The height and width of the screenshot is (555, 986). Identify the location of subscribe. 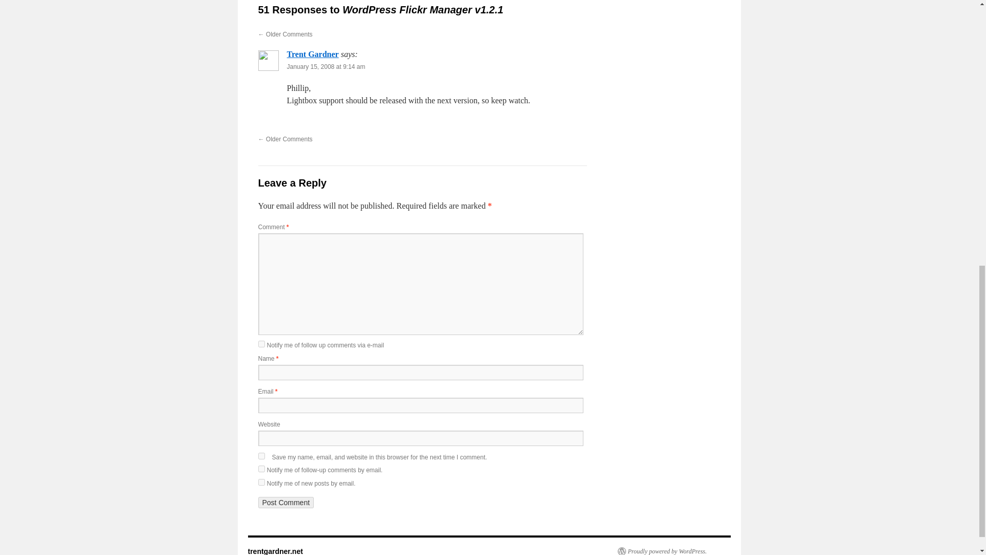
(261, 482).